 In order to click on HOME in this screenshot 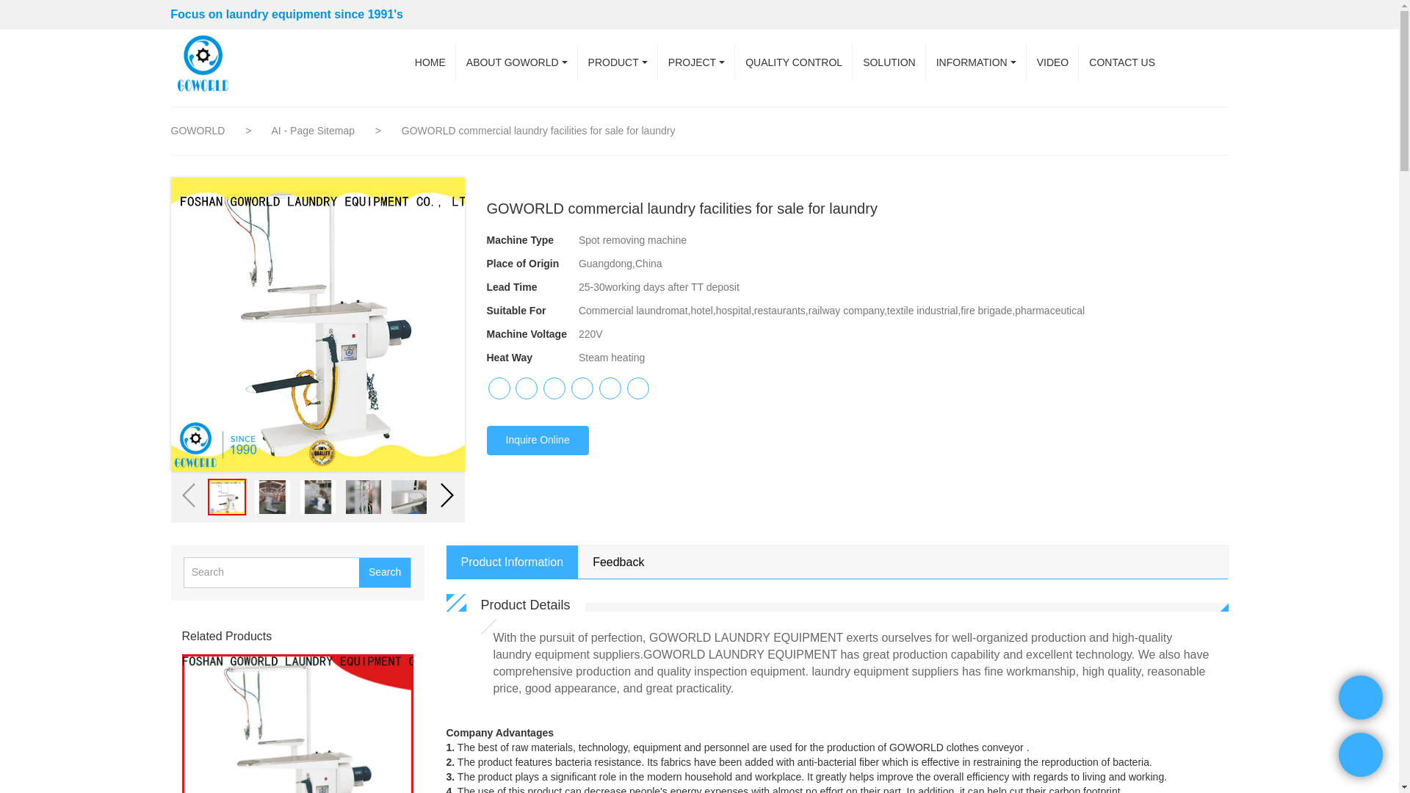, I will do `click(430, 62)`.